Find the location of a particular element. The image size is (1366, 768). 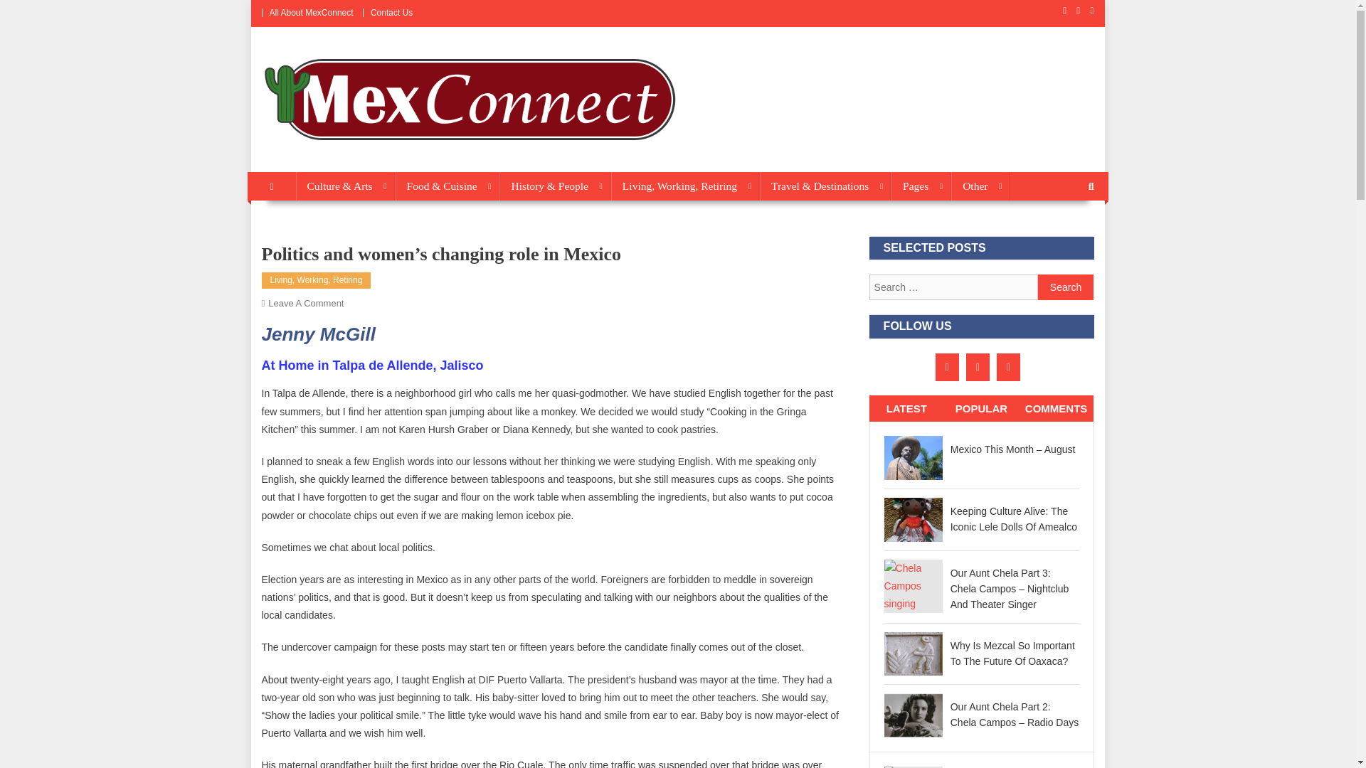

Contact Us is located at coordinates (391, 12).